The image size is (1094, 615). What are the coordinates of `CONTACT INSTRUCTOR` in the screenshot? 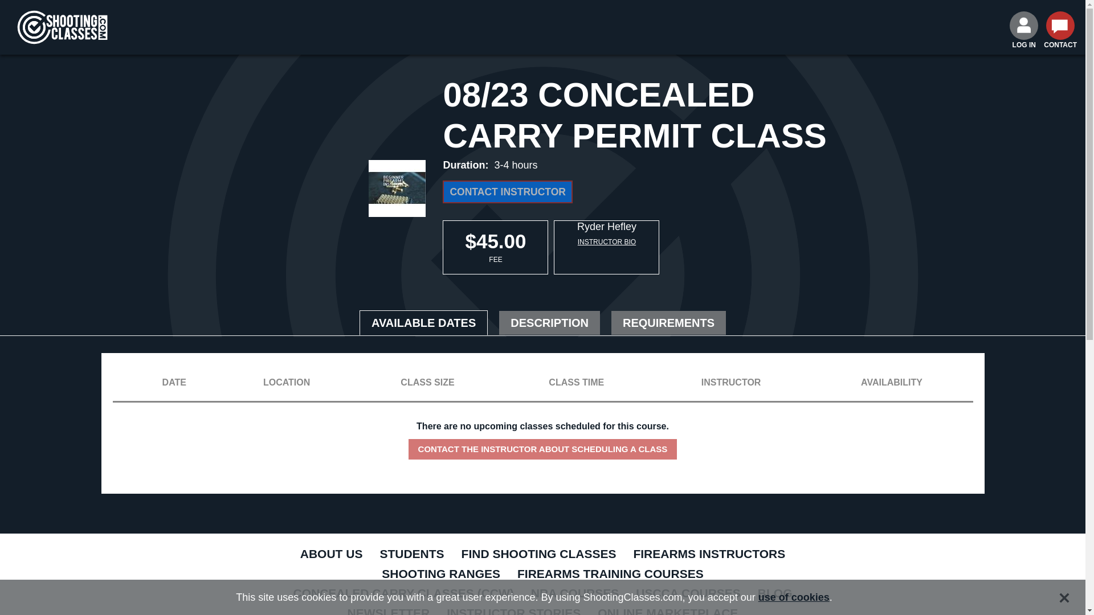 It's located at (507, 192).